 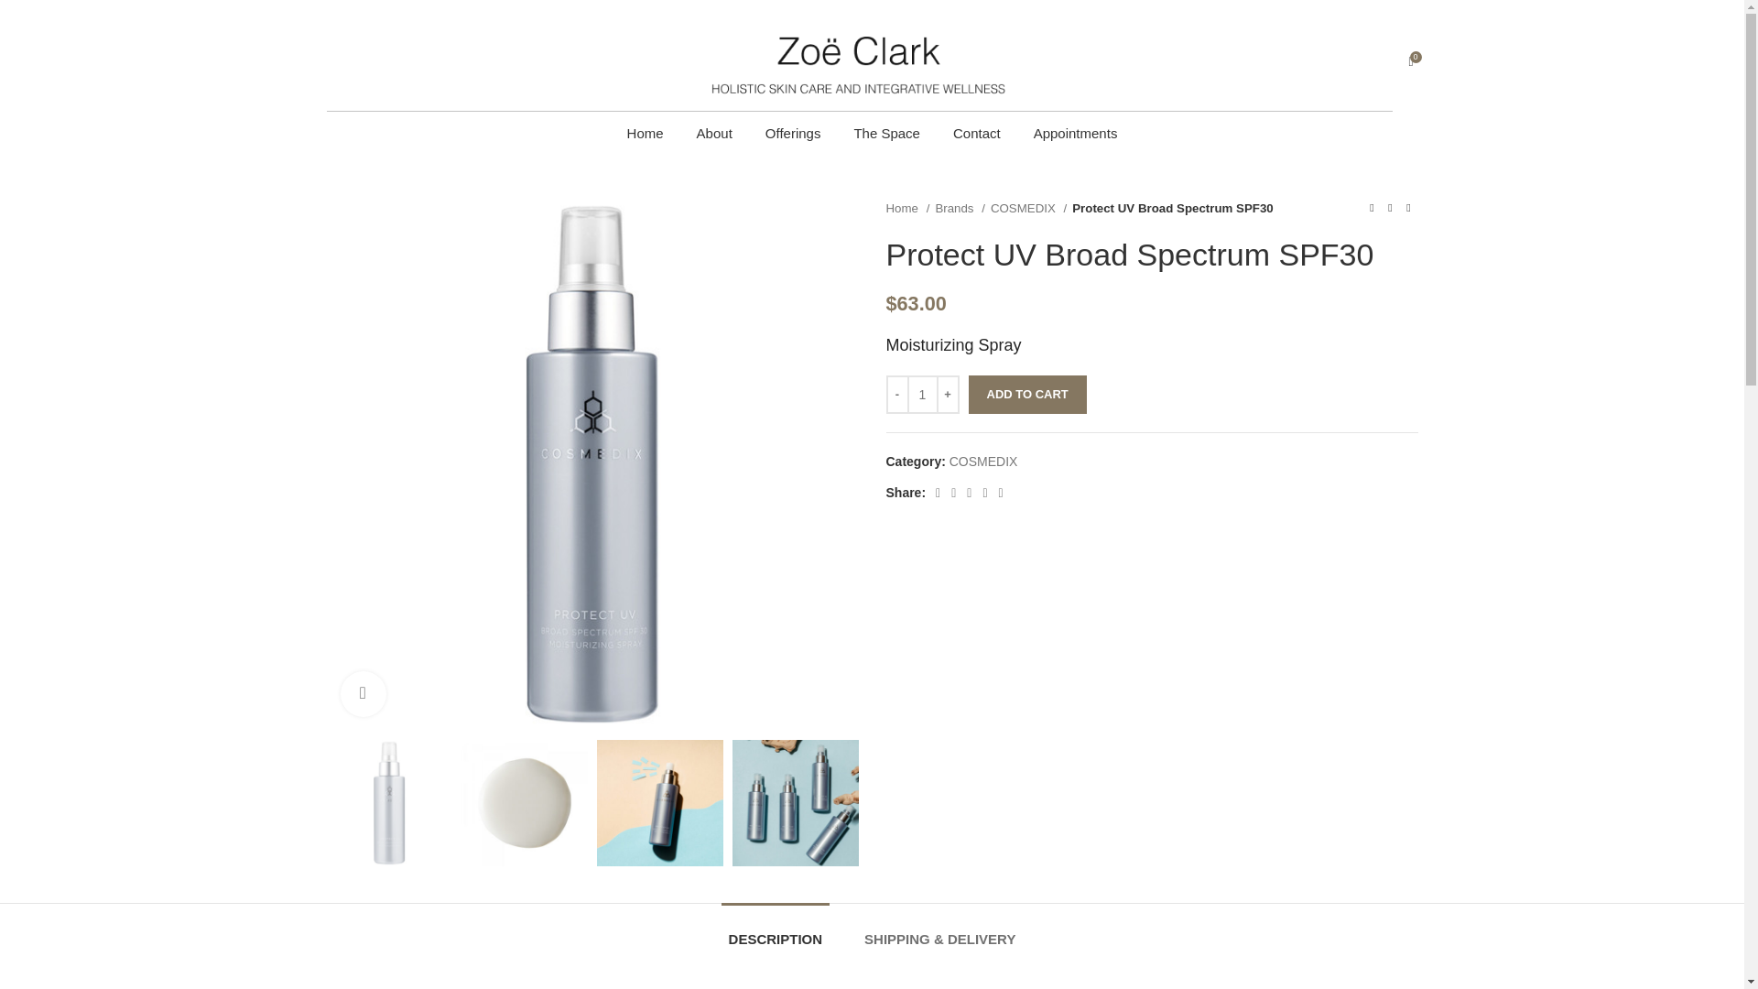 I want to click on DESCRIPTION, so click(x=775, y=930).